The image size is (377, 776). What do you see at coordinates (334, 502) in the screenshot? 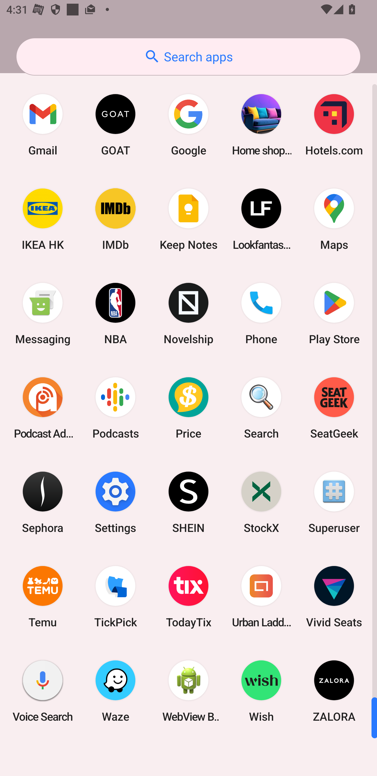
I see `Superuser` at bounding box center [334, 502].